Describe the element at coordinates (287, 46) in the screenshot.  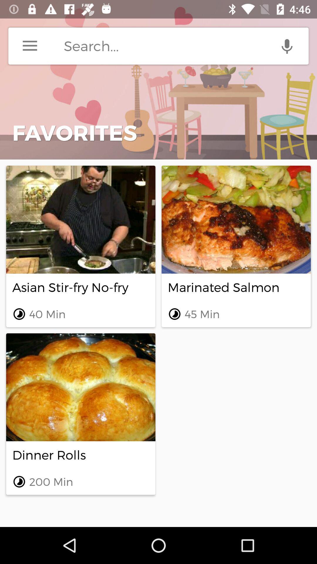
I see `voice search tool` at that location.